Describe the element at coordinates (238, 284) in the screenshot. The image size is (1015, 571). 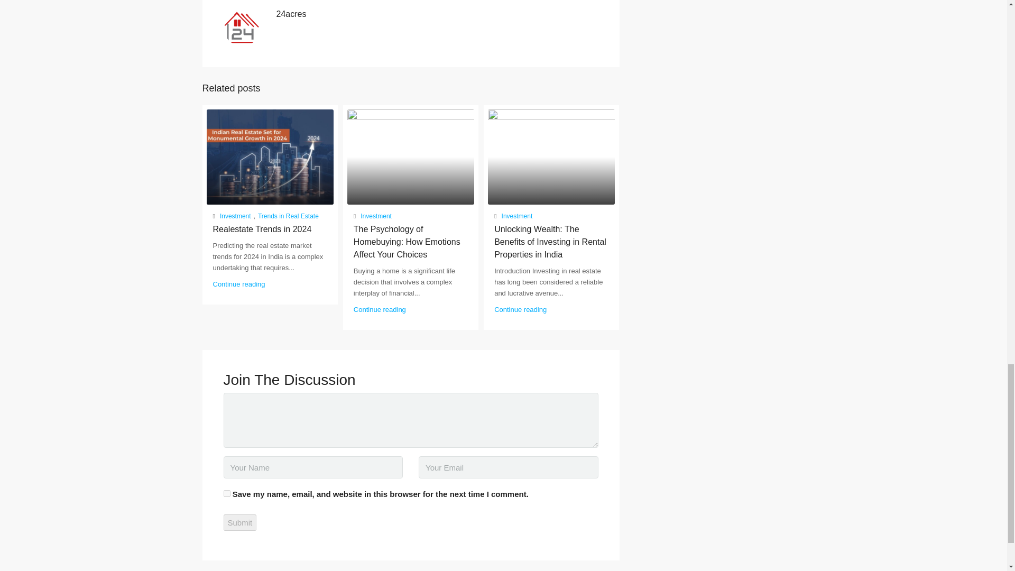
I see `Continue reading` at that location.